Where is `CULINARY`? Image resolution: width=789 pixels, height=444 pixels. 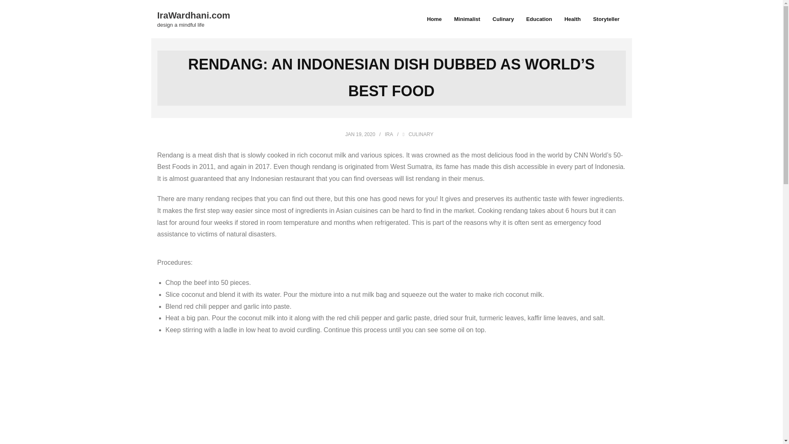
CULINARY is located at coordinates (194, 18).